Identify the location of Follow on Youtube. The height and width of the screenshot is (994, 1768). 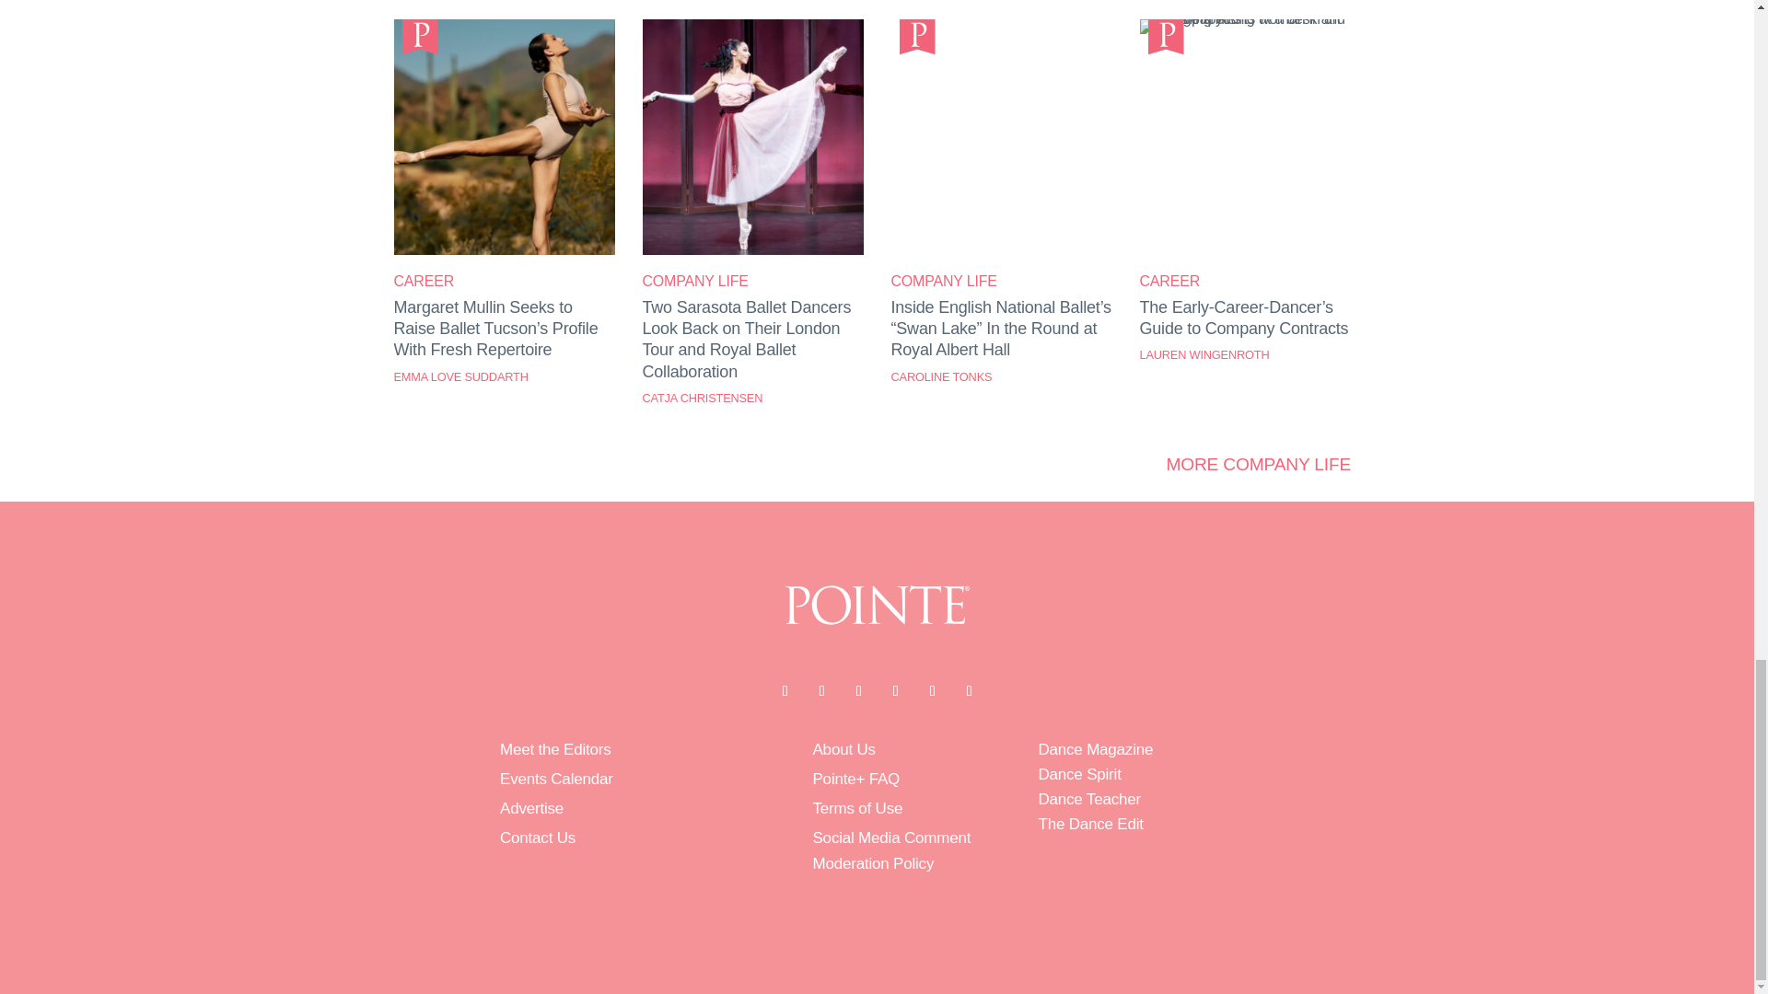
(895, 690).